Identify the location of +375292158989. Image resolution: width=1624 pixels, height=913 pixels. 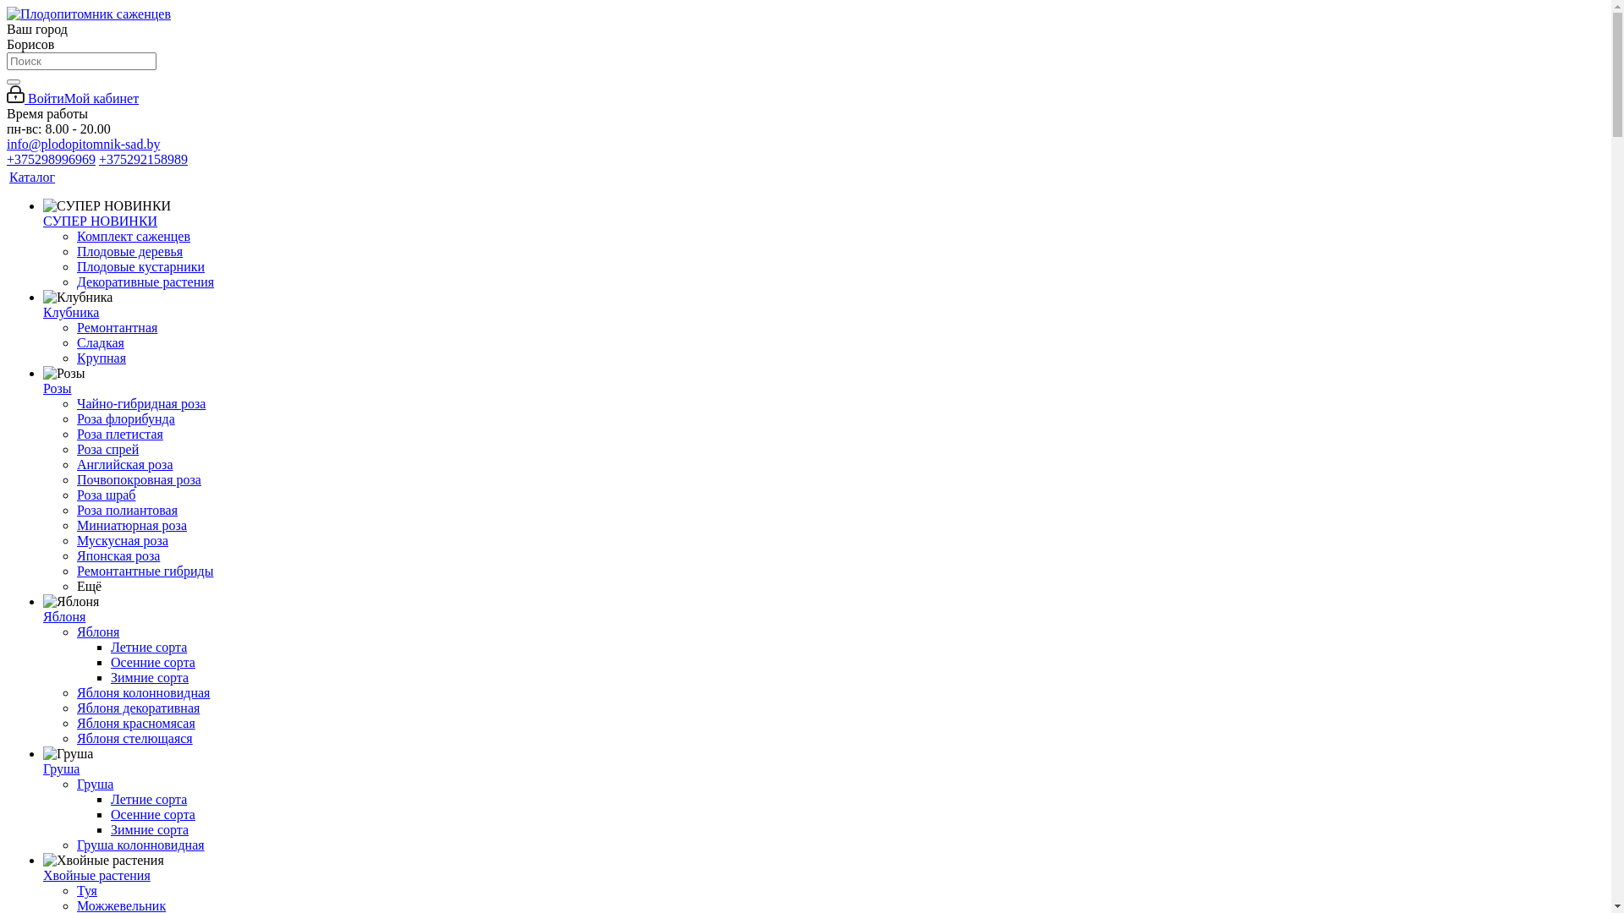
(144, 159).